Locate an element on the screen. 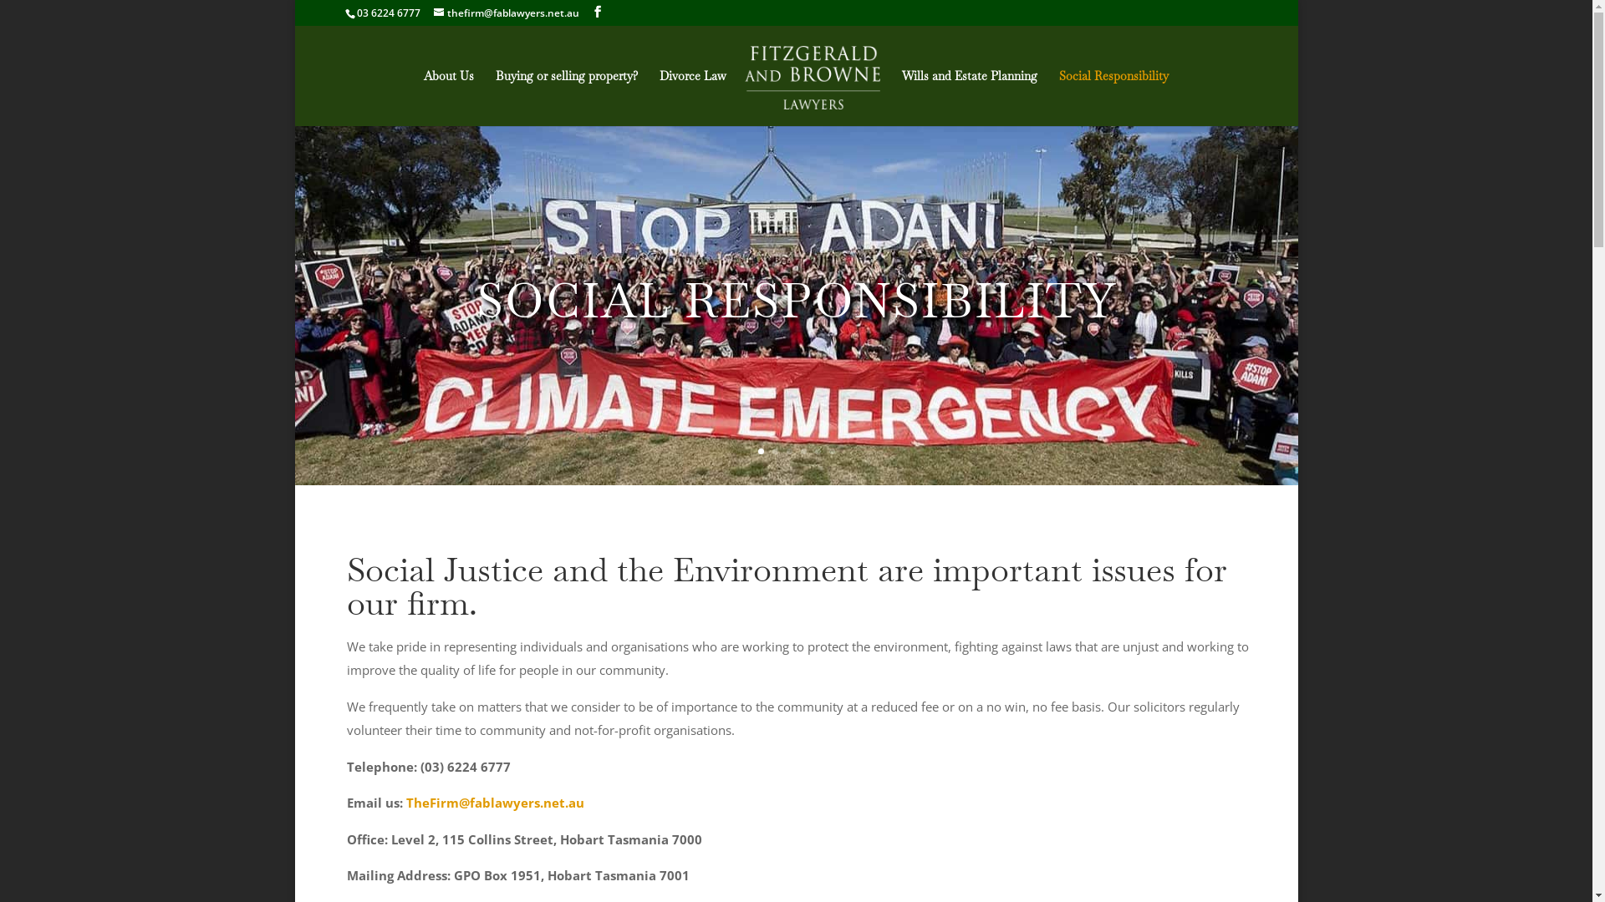  6 is located at coordinates (832, 451).